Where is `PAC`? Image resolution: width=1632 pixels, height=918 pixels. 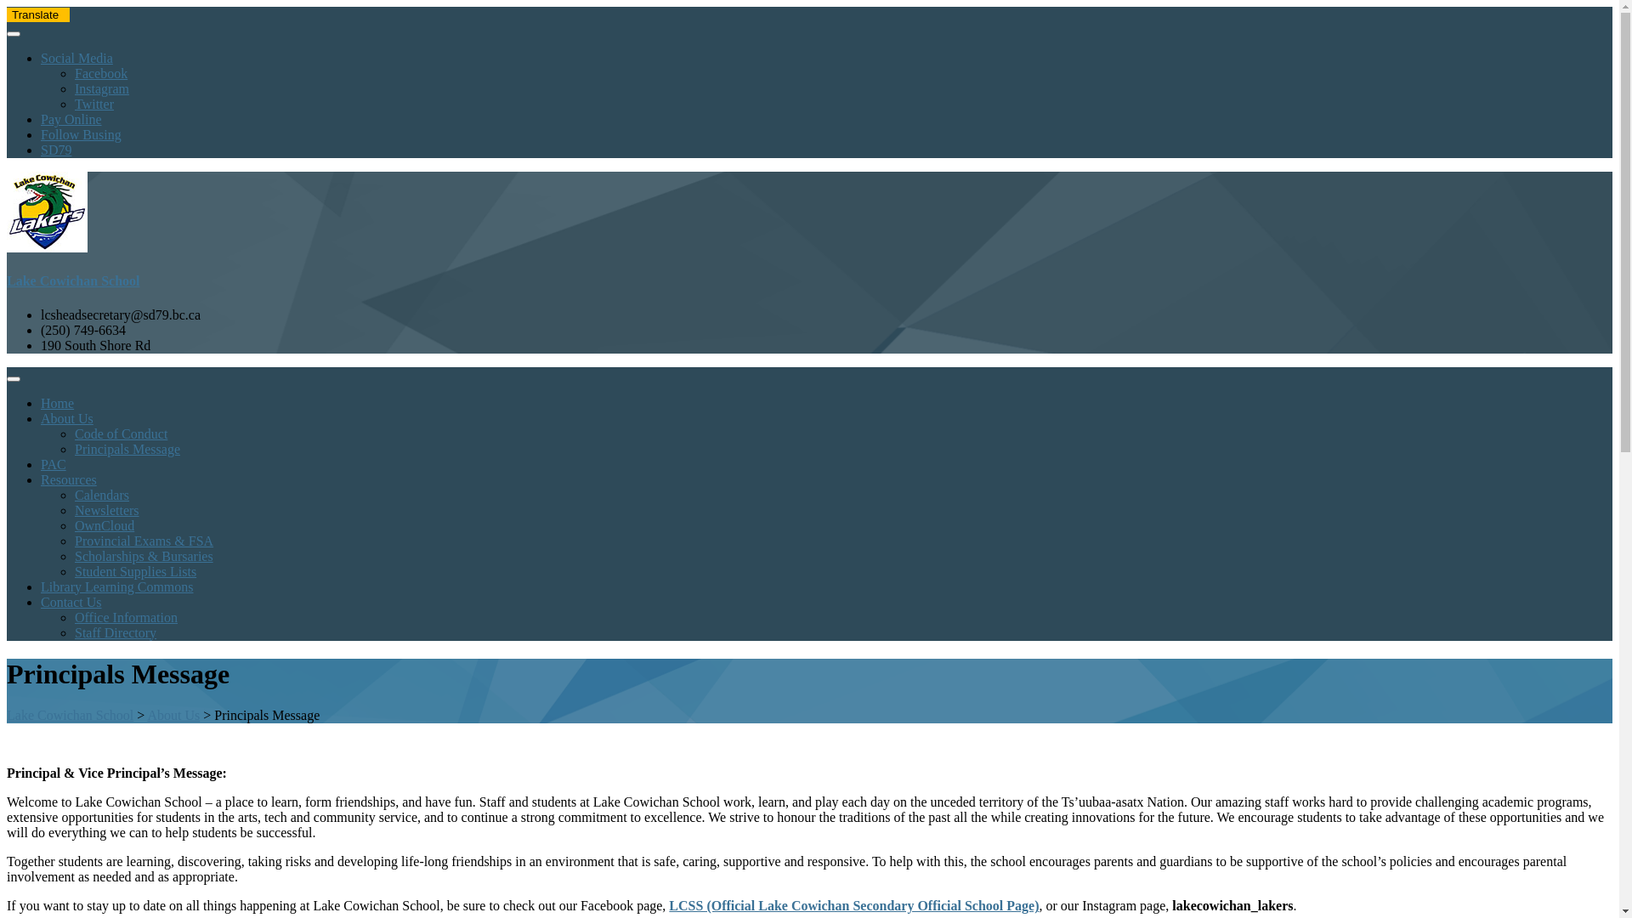
PAC is located at coordinates (54, 464).